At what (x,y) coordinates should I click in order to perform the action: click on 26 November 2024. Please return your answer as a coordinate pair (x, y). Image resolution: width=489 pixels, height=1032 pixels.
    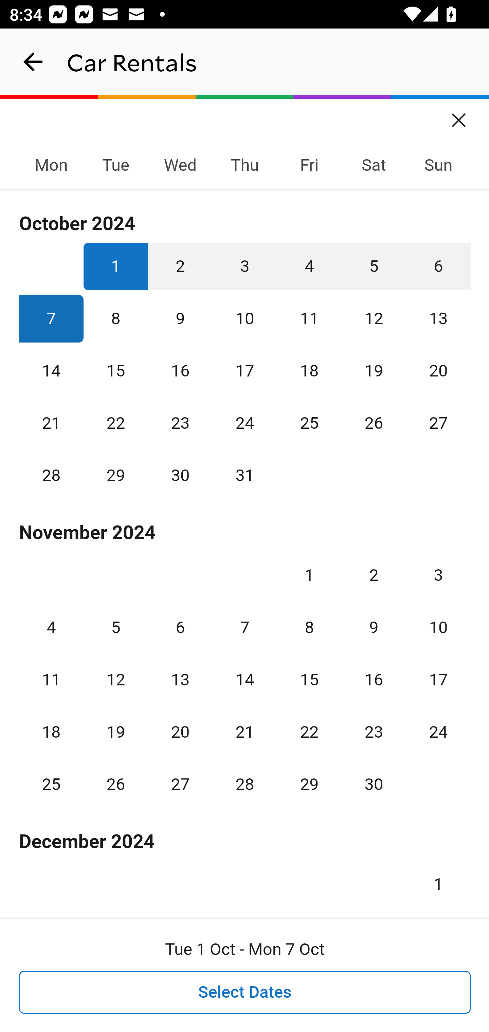
    Looking at the image, I should click on (115, 784).